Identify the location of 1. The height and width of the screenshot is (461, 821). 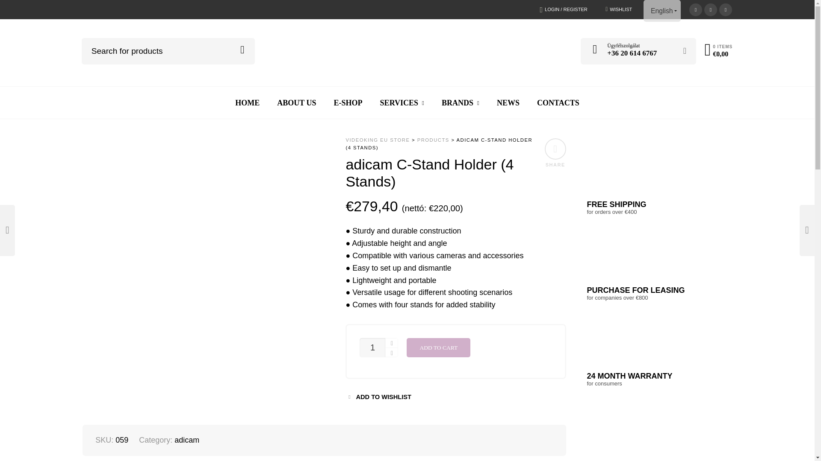
(372, 347).